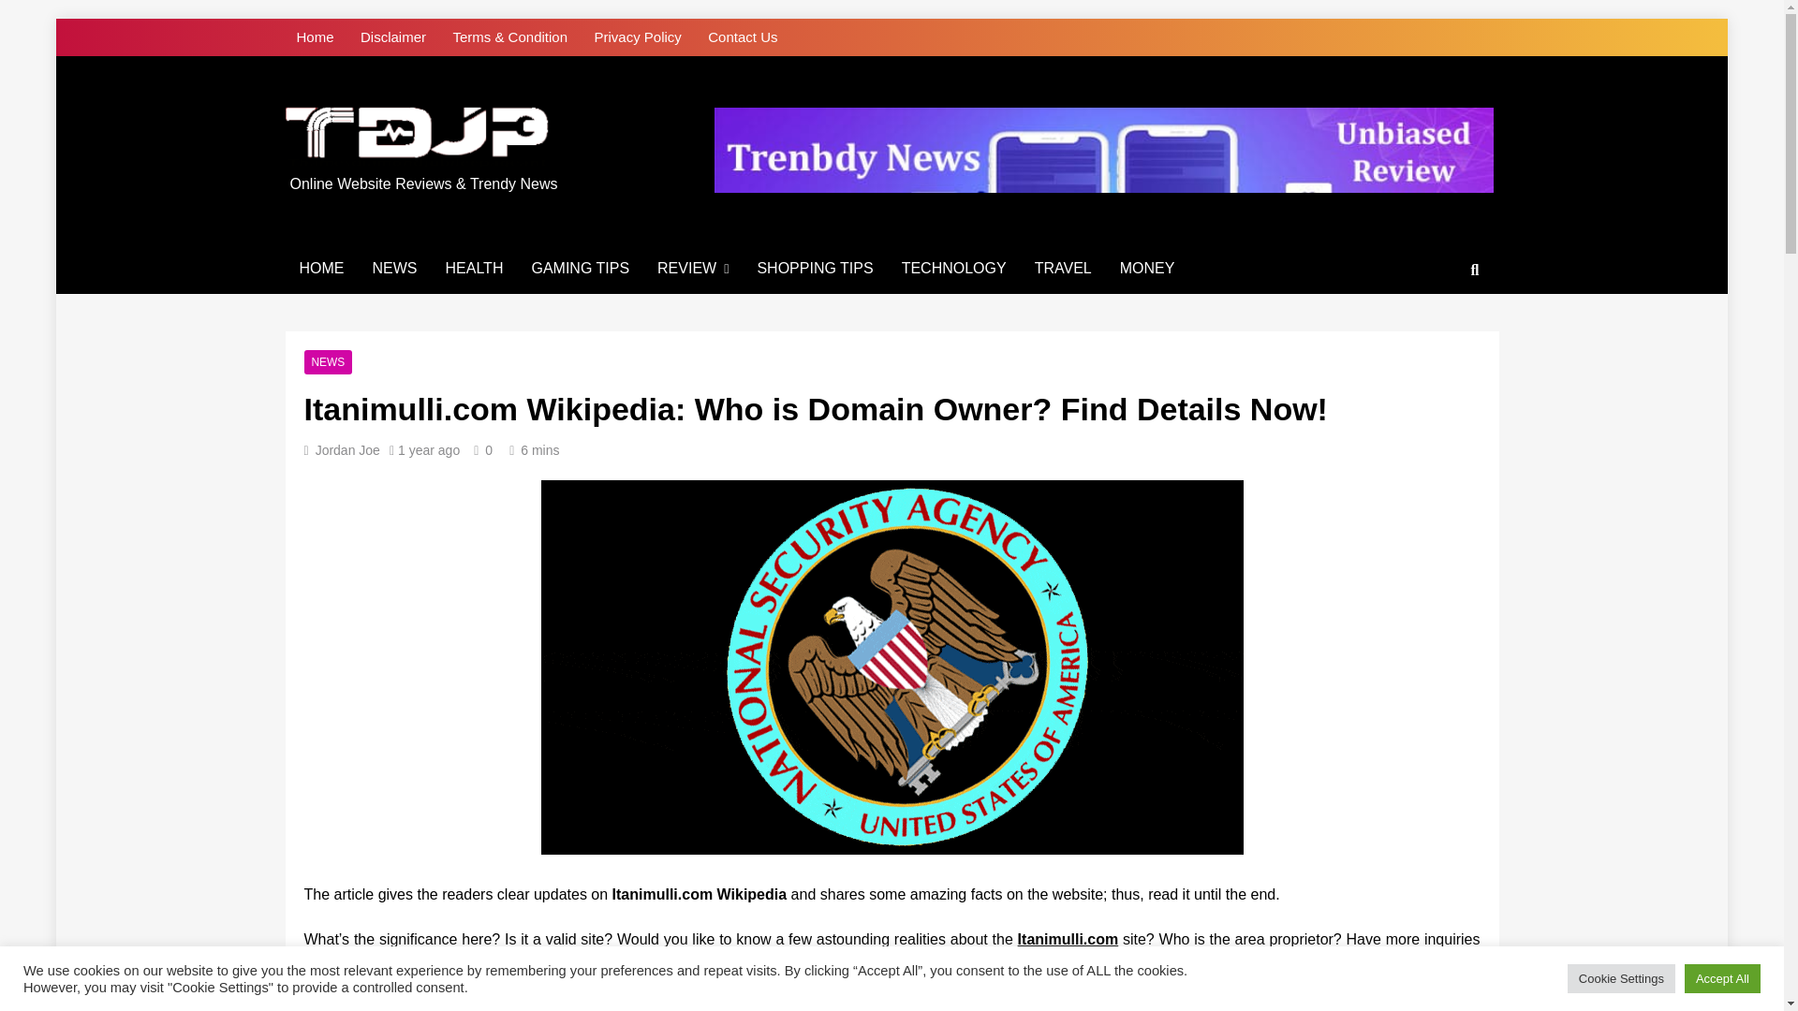 Image resolution: width=1798 pixels, height=1011 pixels. I want to click on SHOPPING TIPS, so click(814, 269).